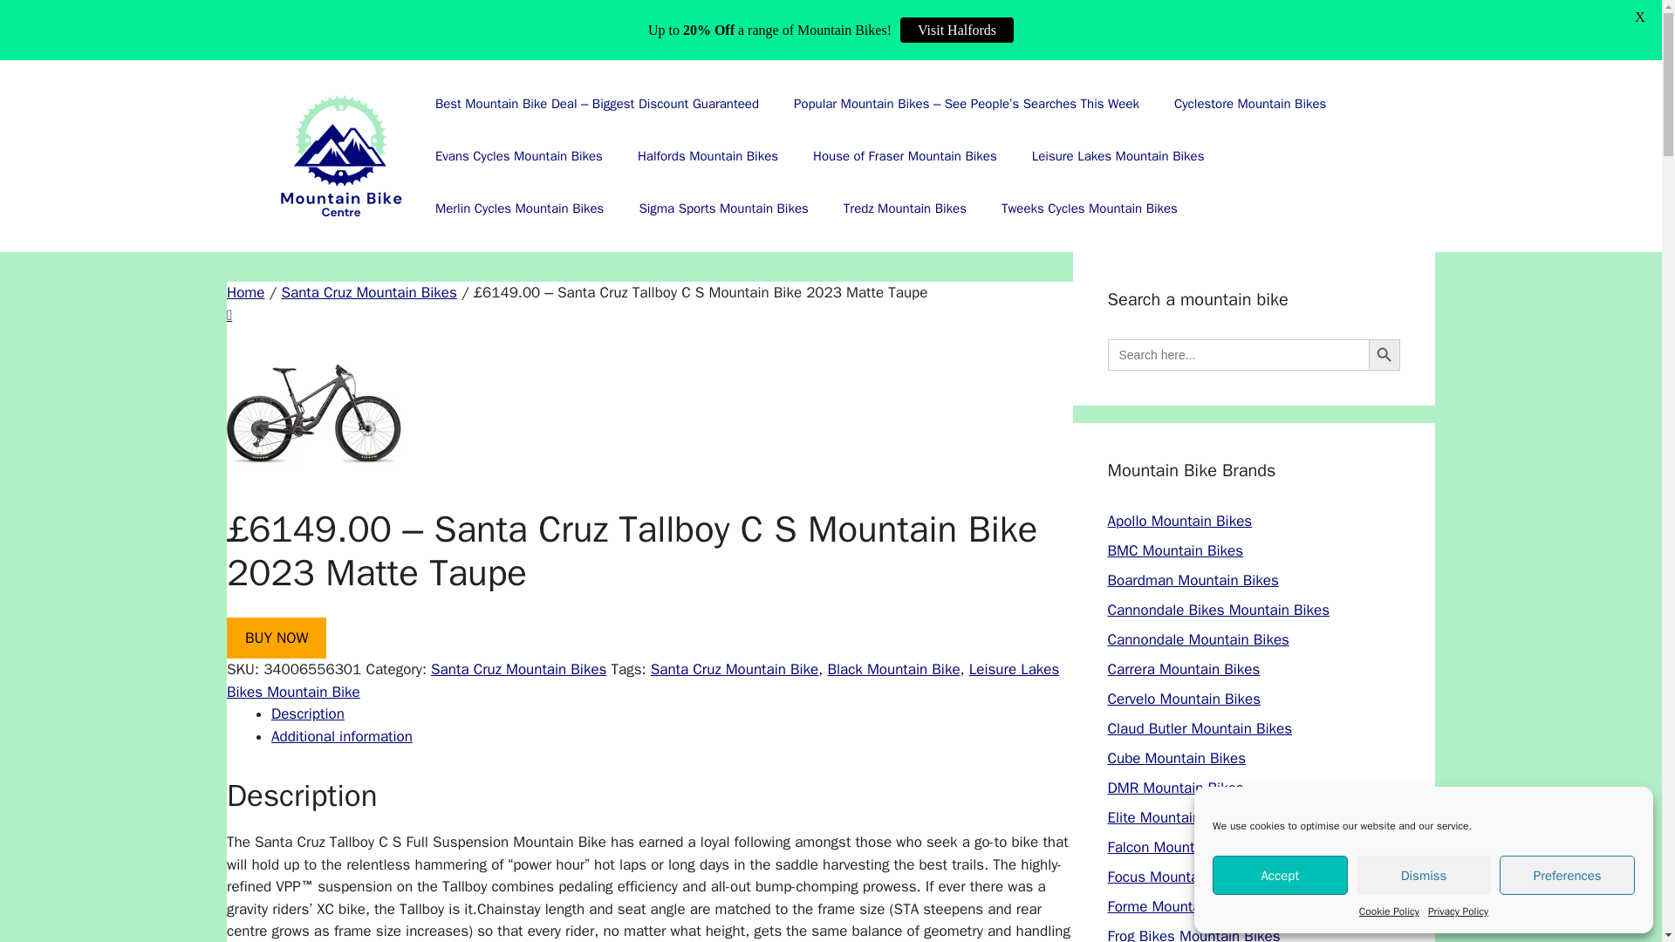 Image resolution: width=1675 pixels, height=942 pixels. I want to click on Privacy Policy, so click(1459, 911).